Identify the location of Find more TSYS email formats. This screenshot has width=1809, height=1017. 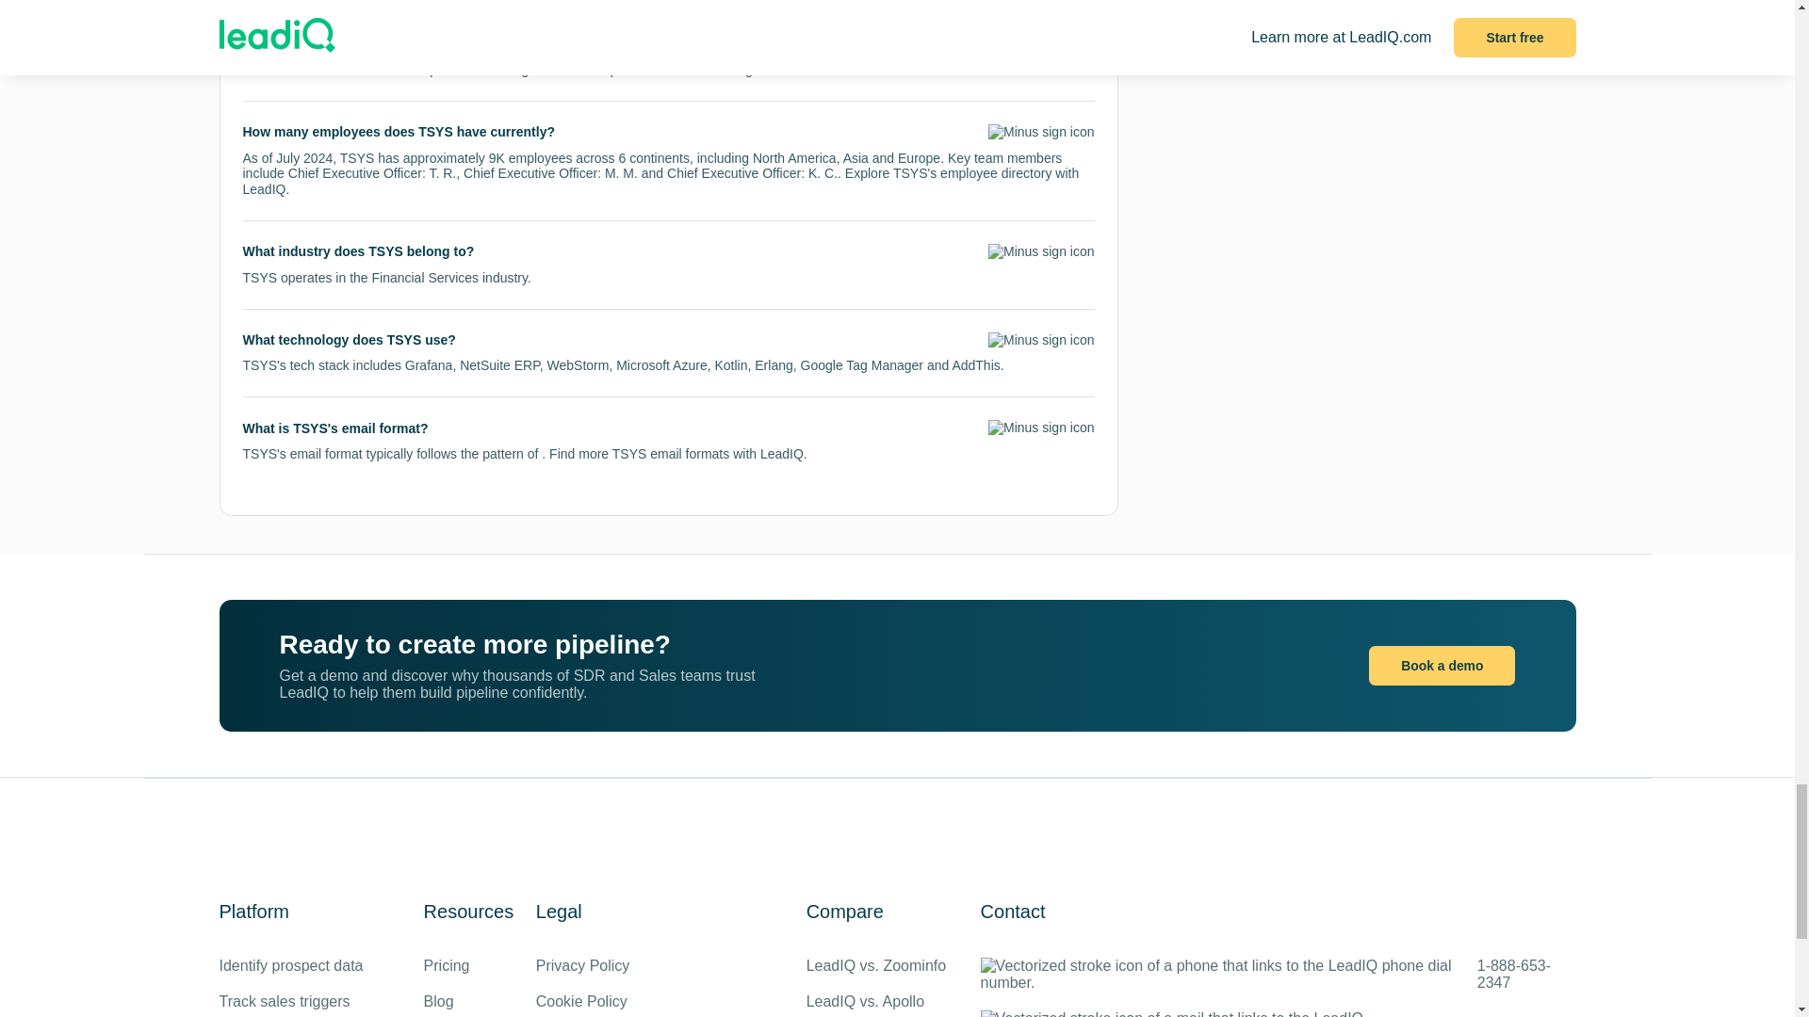
(639, 454).